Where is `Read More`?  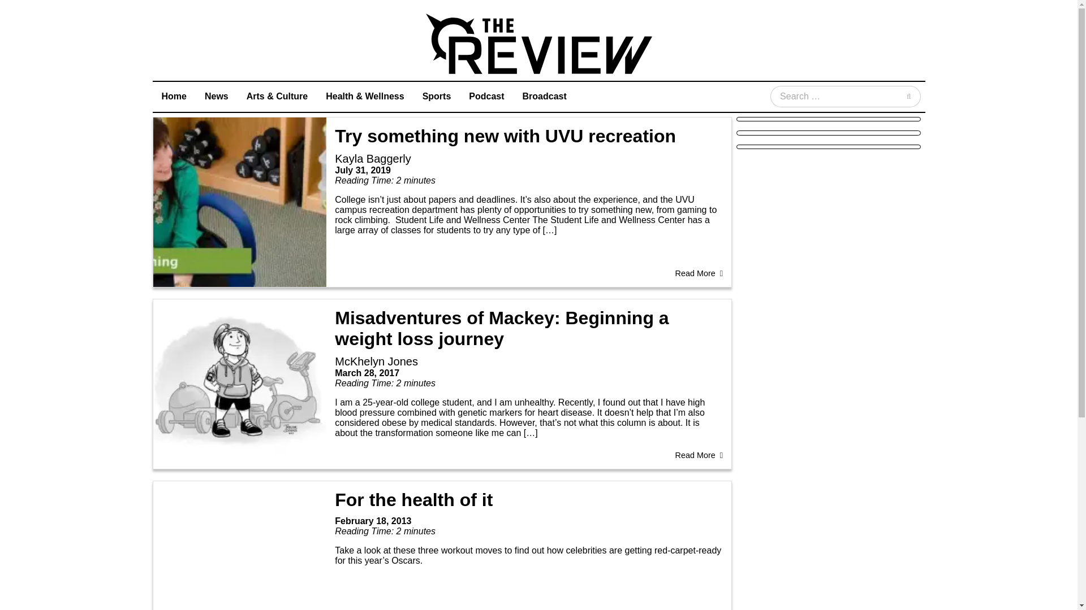 Read More is located at coordinates (699, 273).